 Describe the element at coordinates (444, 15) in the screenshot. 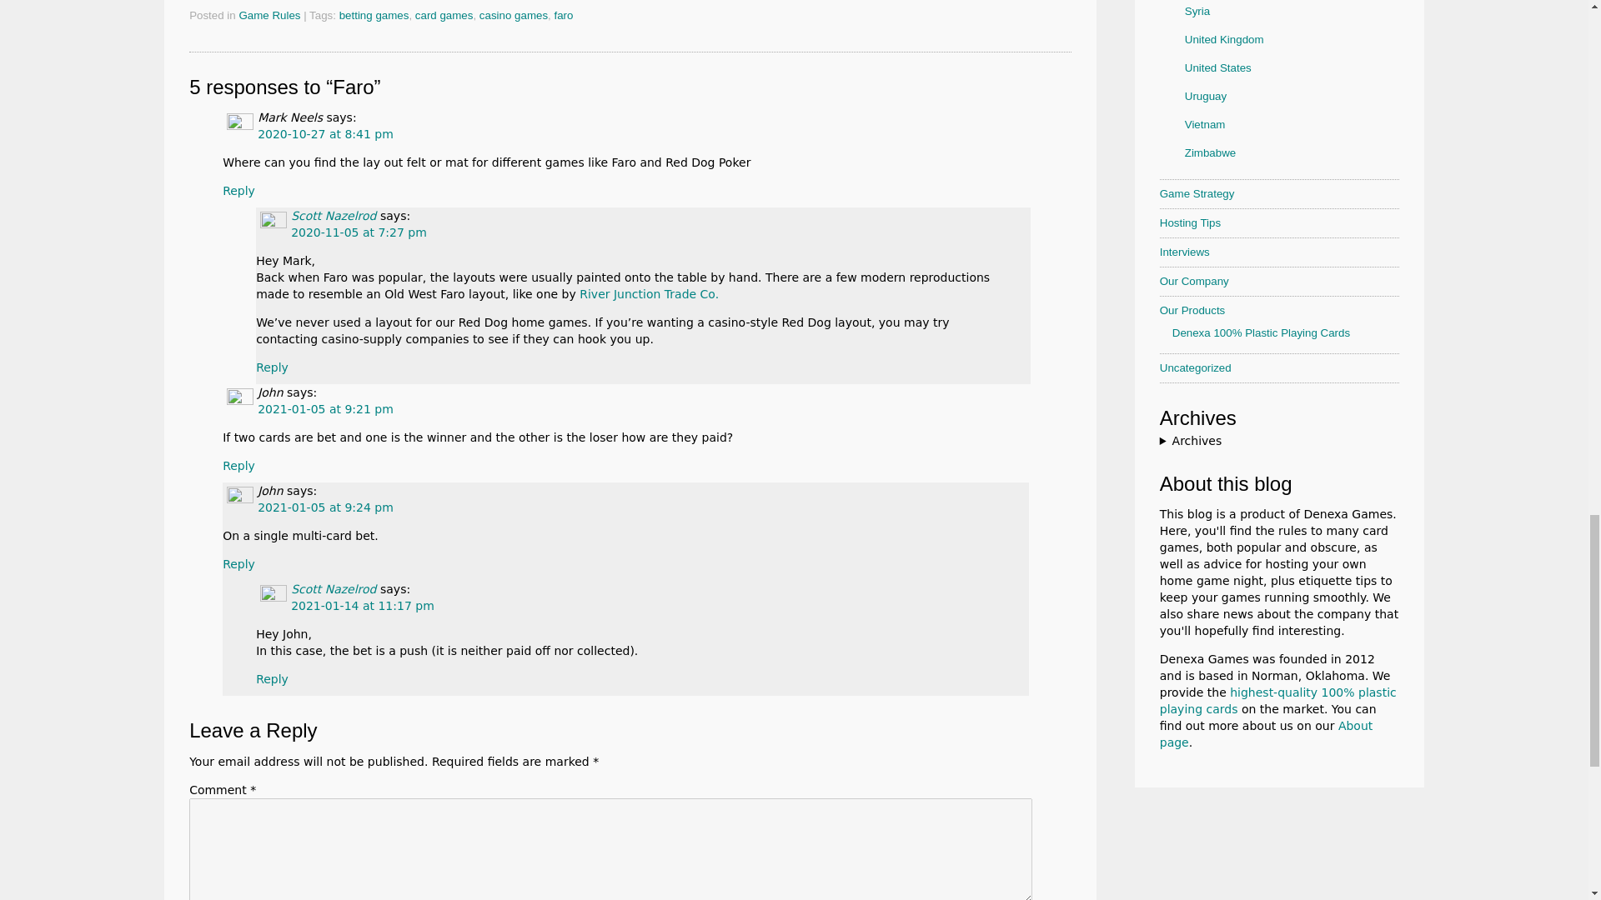

I see `card games` at that location.